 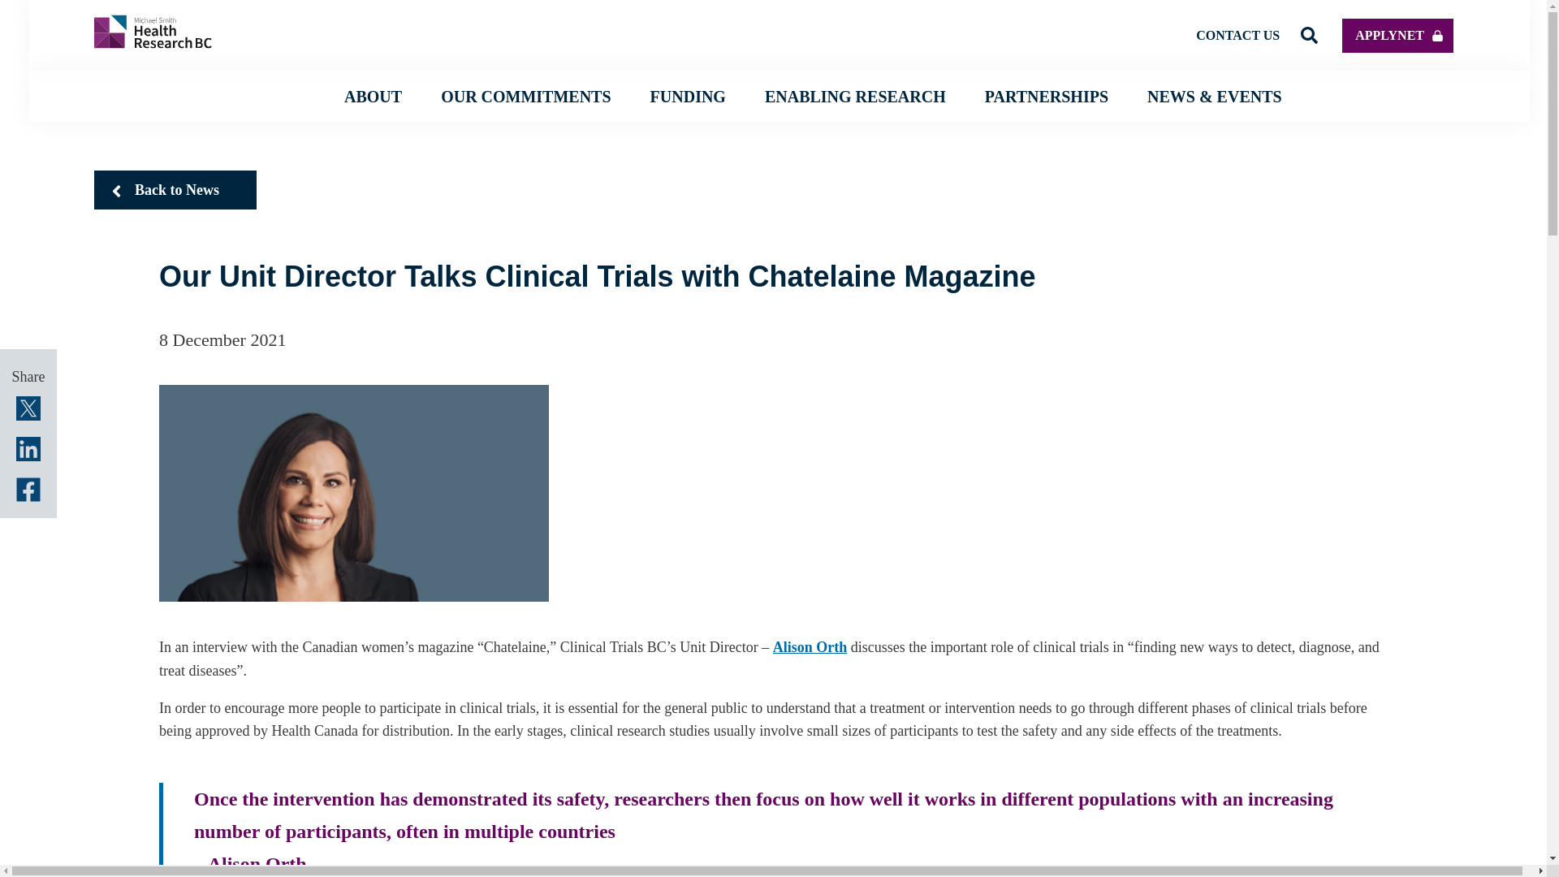 I want to click on OUR COMMITMENTS, so click(x=526, y=96).